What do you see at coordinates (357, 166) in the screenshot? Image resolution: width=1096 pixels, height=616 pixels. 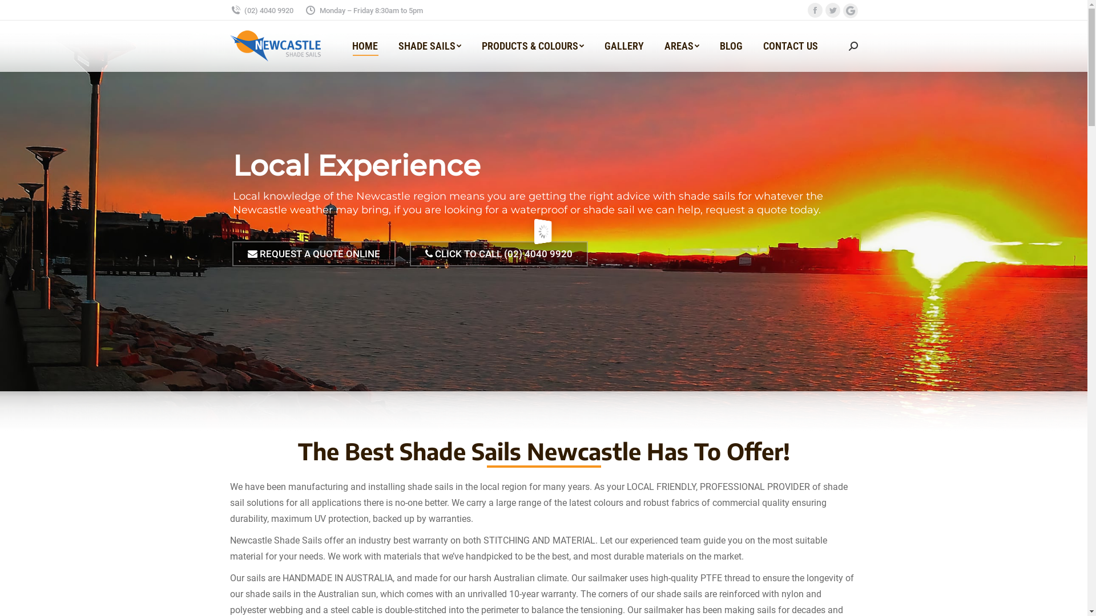 I see `Local Experience` at bounding box center [357, 166].